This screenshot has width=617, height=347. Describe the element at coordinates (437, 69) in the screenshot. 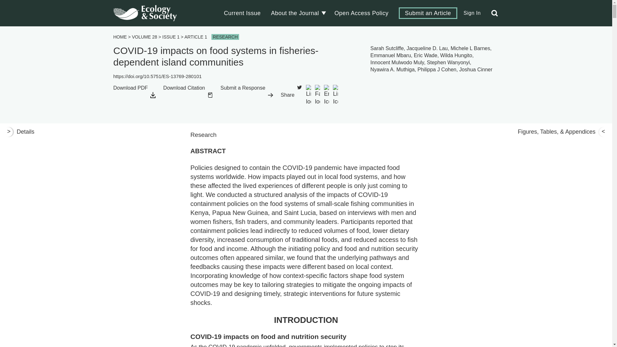

I see `Philippa J Cohen` at that location.